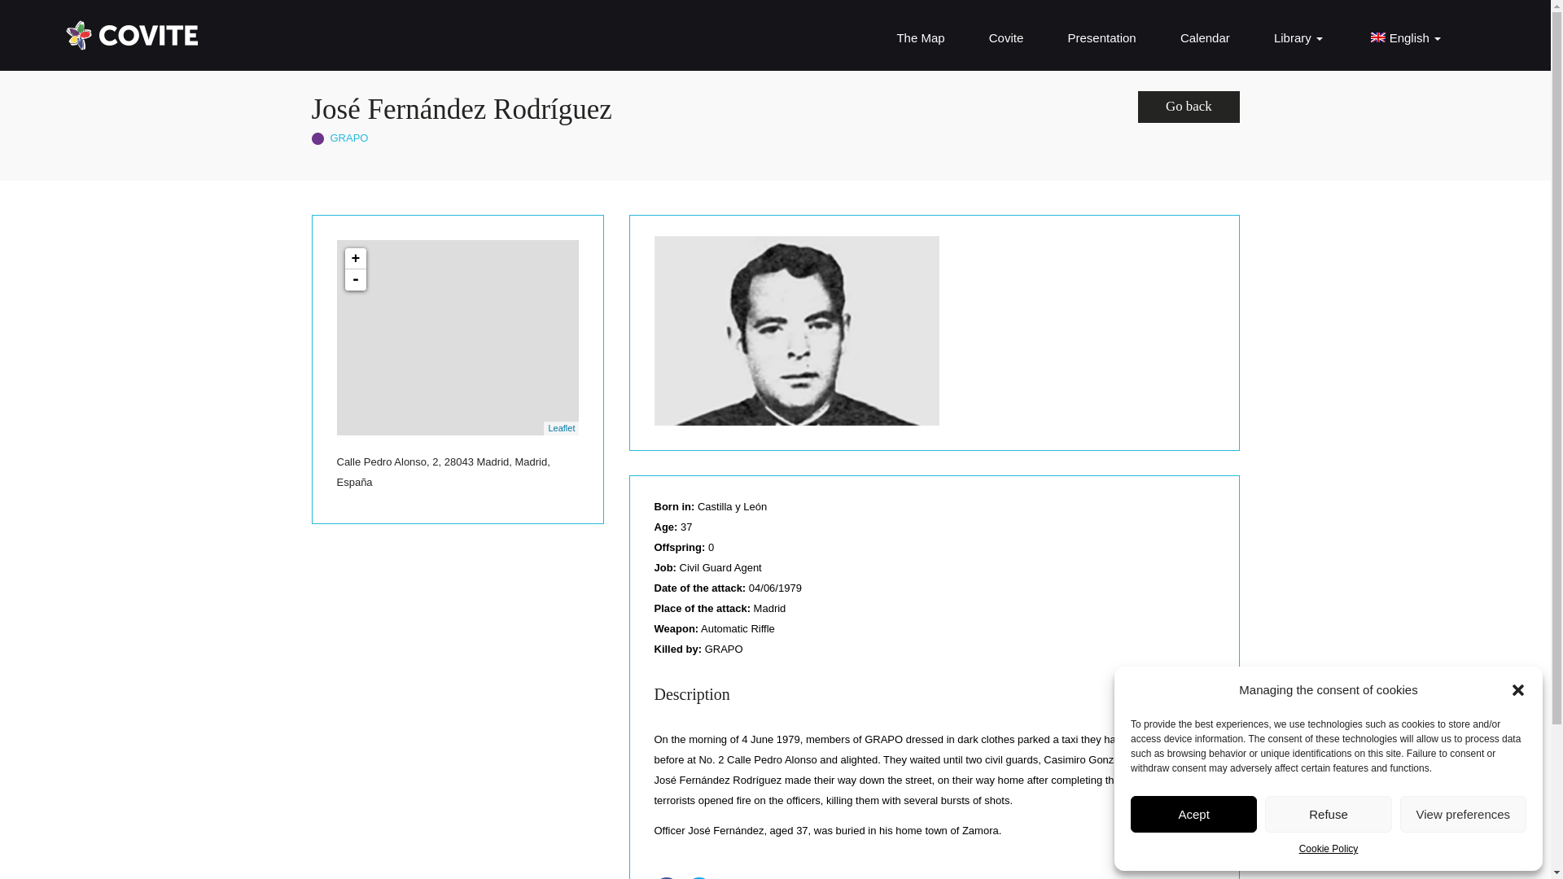  Describe the element at coordinates (1006, 37) in the screenshot. I see `Covite` at that location.